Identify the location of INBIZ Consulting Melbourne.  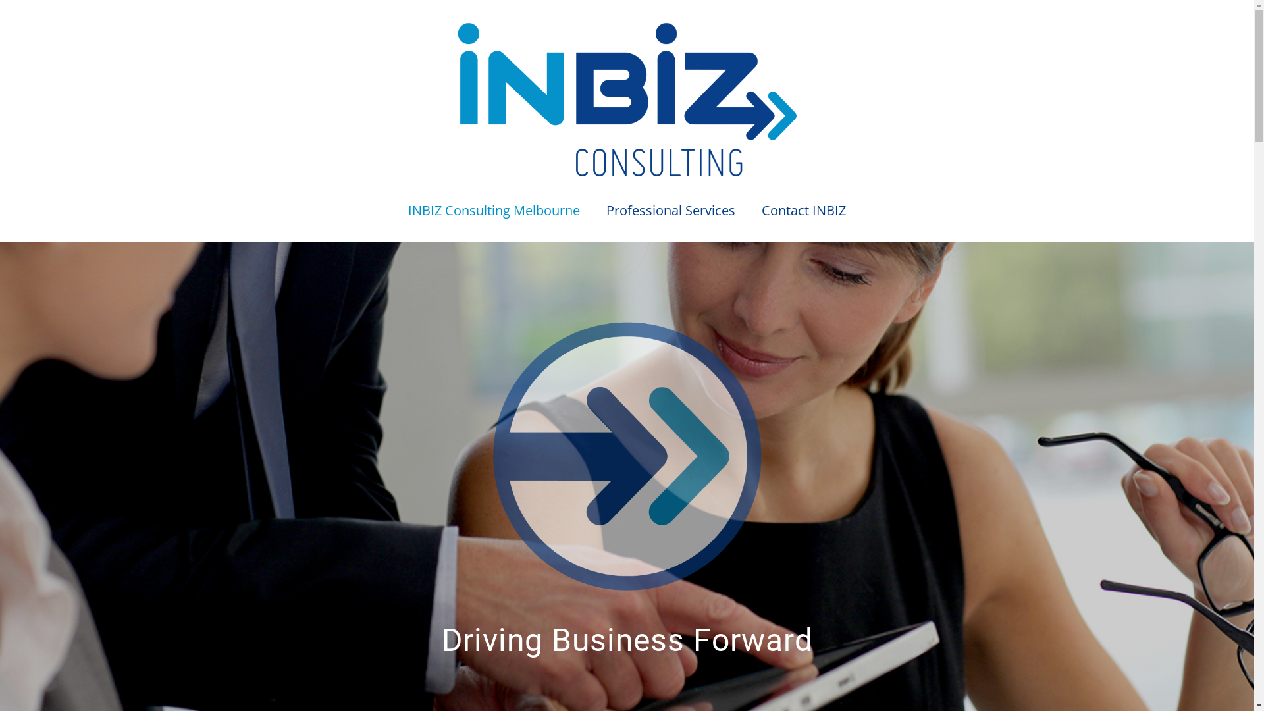
(494, 211).